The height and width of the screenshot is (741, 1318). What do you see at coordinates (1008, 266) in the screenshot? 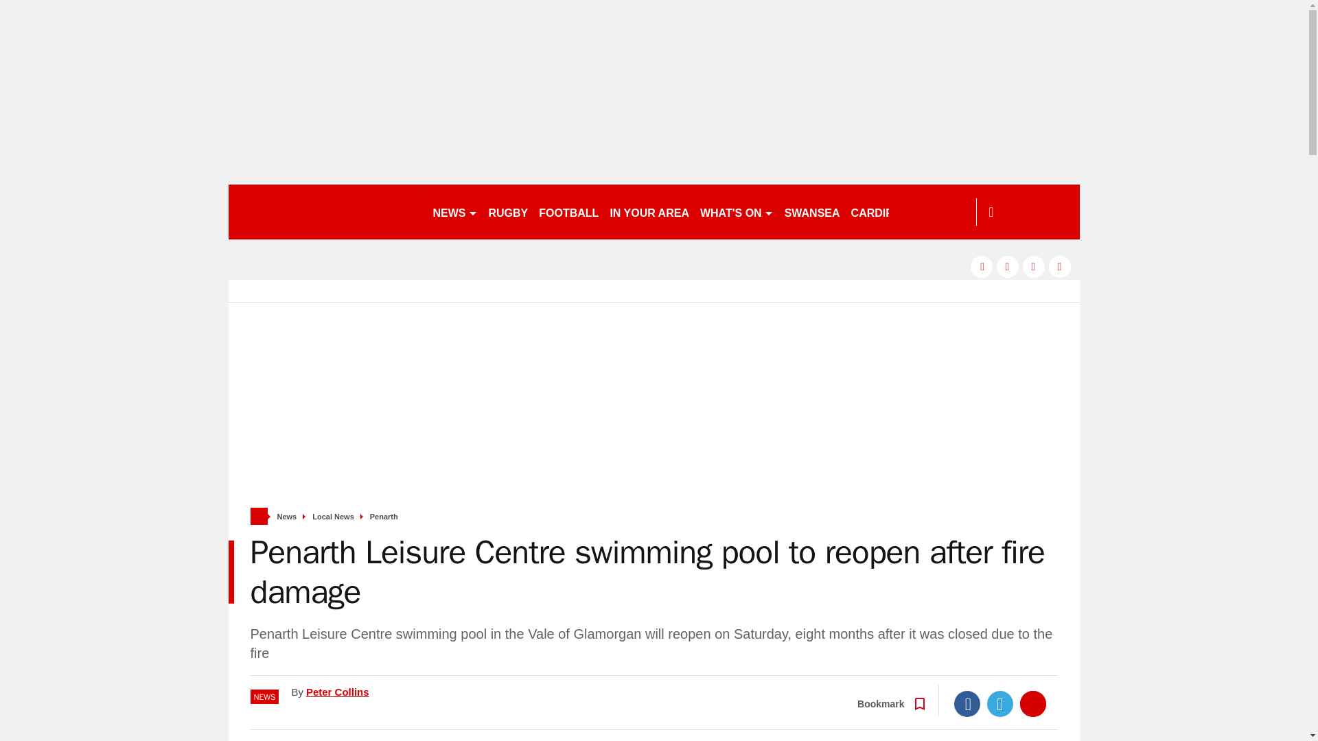
I see `twitter` at bounding box center [1008, 266].